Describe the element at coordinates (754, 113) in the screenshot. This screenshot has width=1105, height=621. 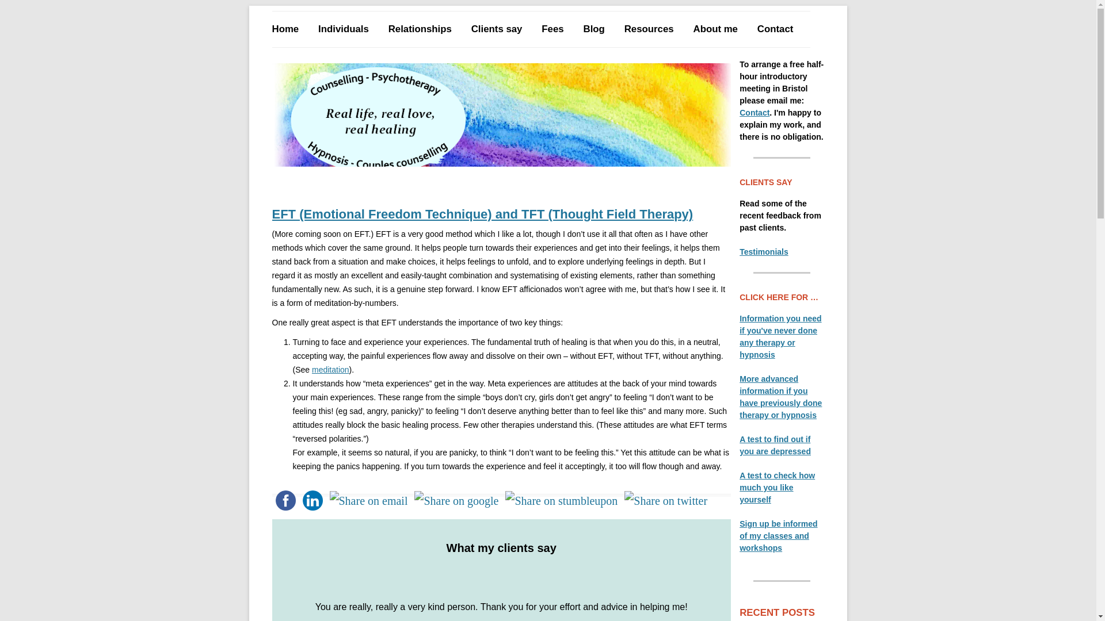
I see `Contact` at that location.